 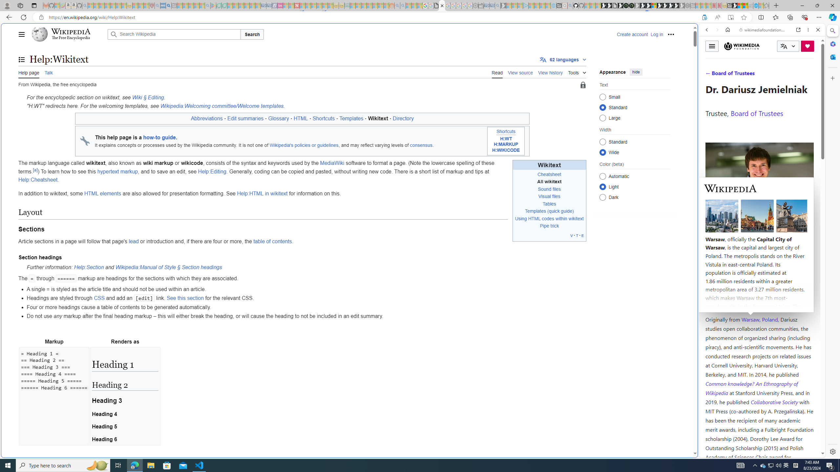 What do you see at coordinates (404, 119) in the screenshot?
I see `Directory` at bounding box center [404, 119].